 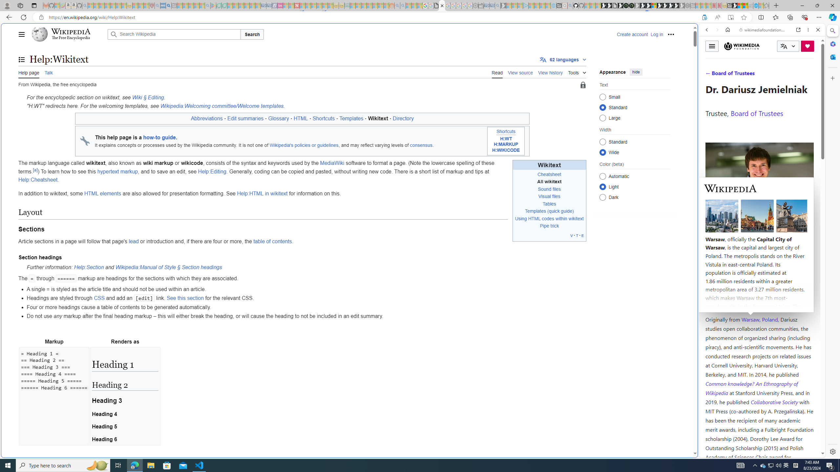 What do you see at coordinates (404, 119) in the screenshot?
I see `Directory` at bounding box center [404, 119].